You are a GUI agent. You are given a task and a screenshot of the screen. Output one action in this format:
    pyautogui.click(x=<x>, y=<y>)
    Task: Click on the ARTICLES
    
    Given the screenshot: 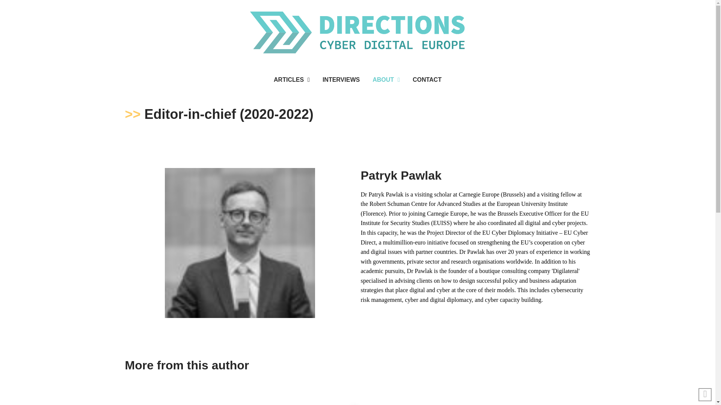 What is the action you would take?
    pyautogui.click(x=292, y=79)
    